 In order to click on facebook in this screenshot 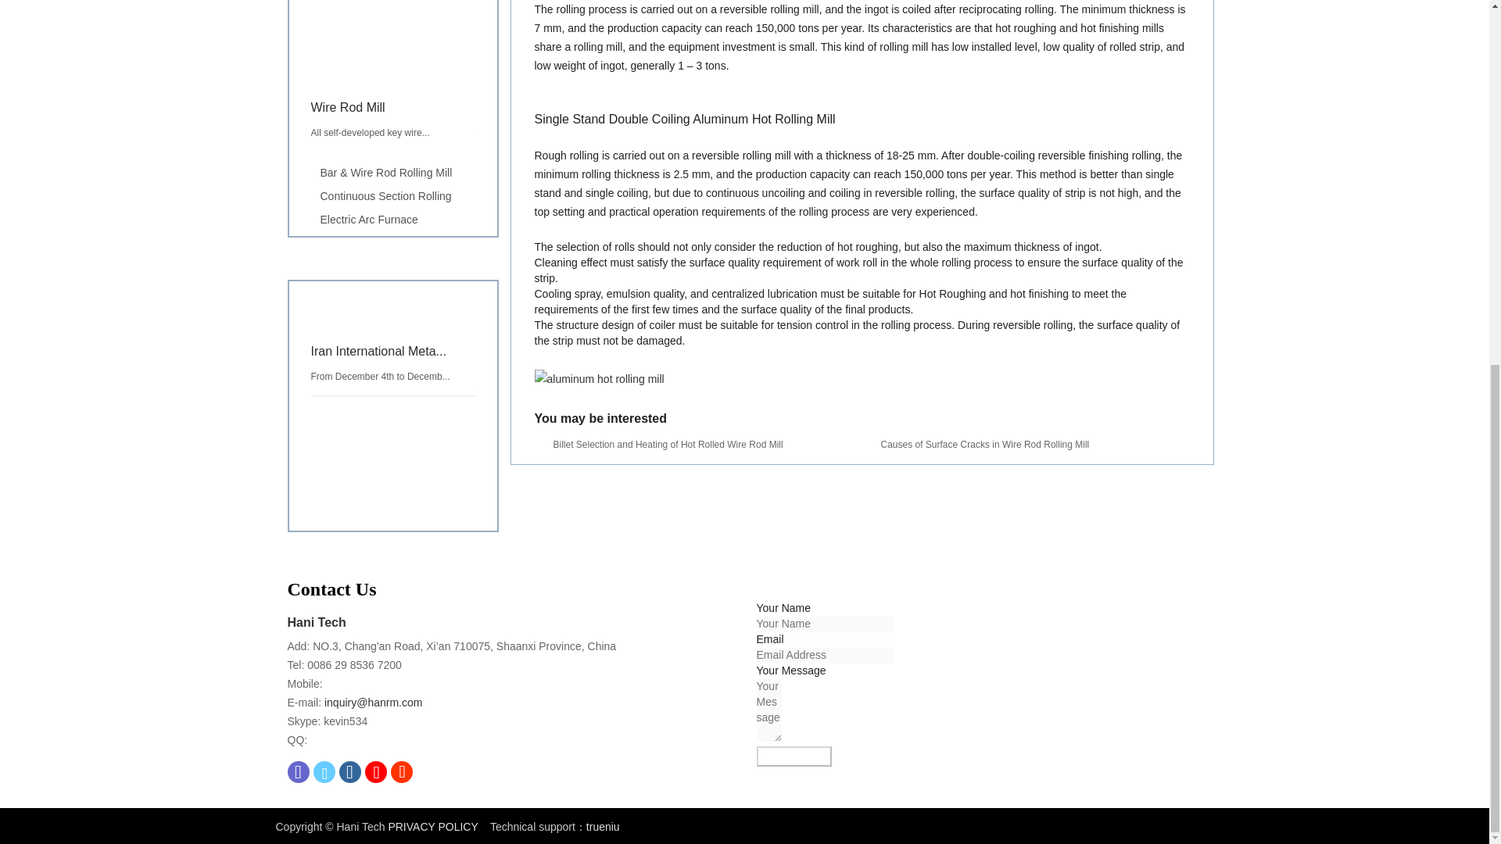, I will do `click(392, 76)`.